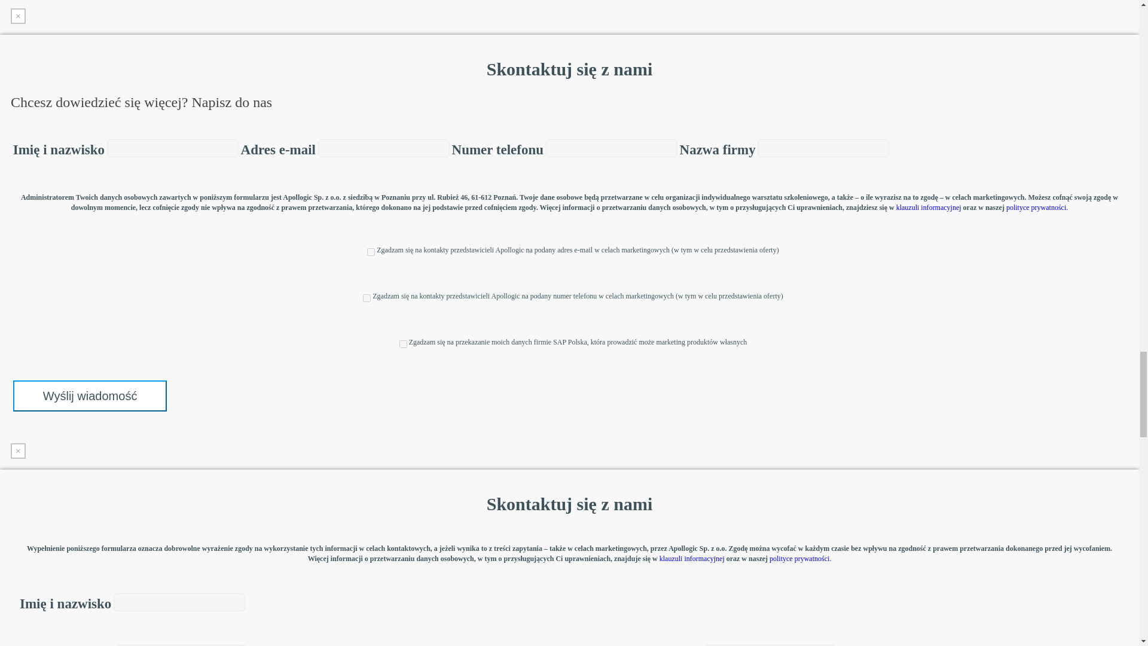 The width and height of the screenshot is (1148, 646). What do you see at coordinates (371, 251) in the screenshot?
I see `1` at bounding box center [371, 251].